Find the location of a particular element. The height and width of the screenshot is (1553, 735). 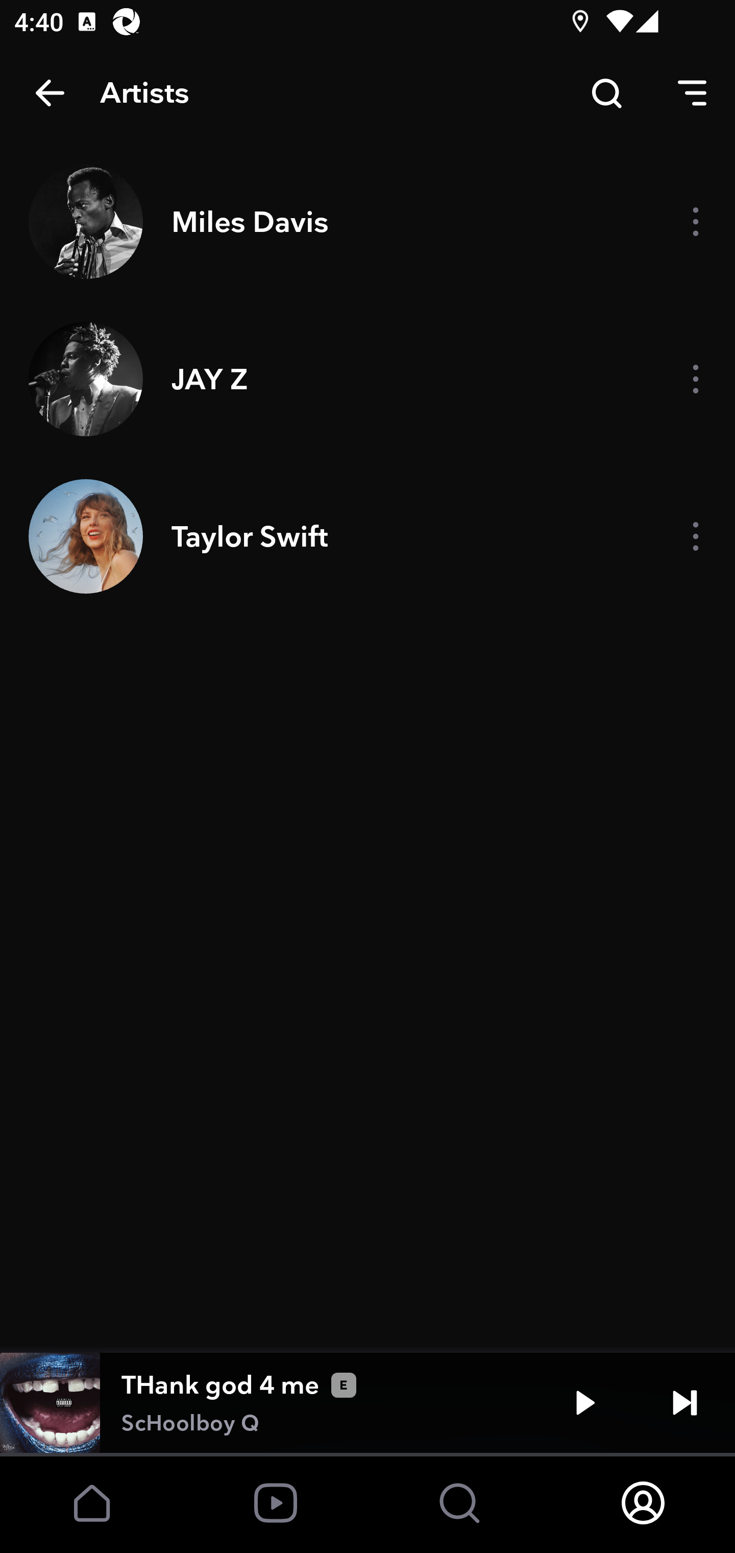

Sorting is located at coordinates (692, 93).